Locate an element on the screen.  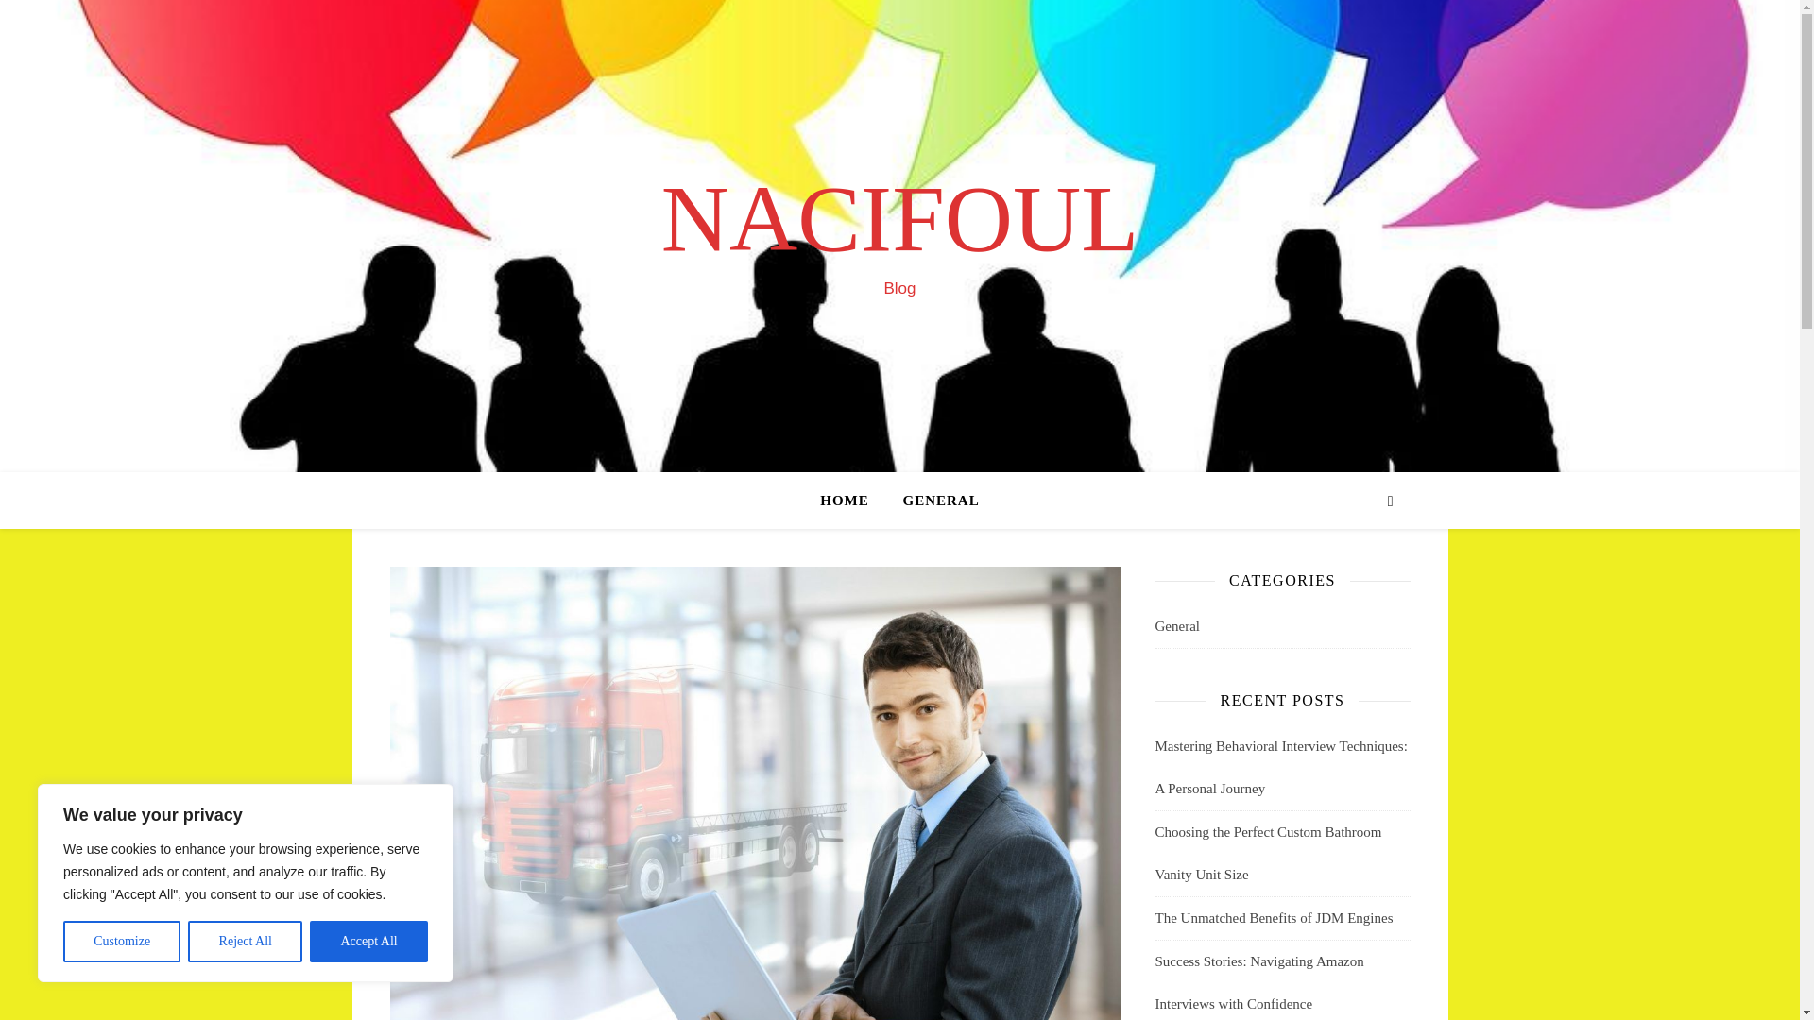
Accept All is located at coordinates (368, 942).